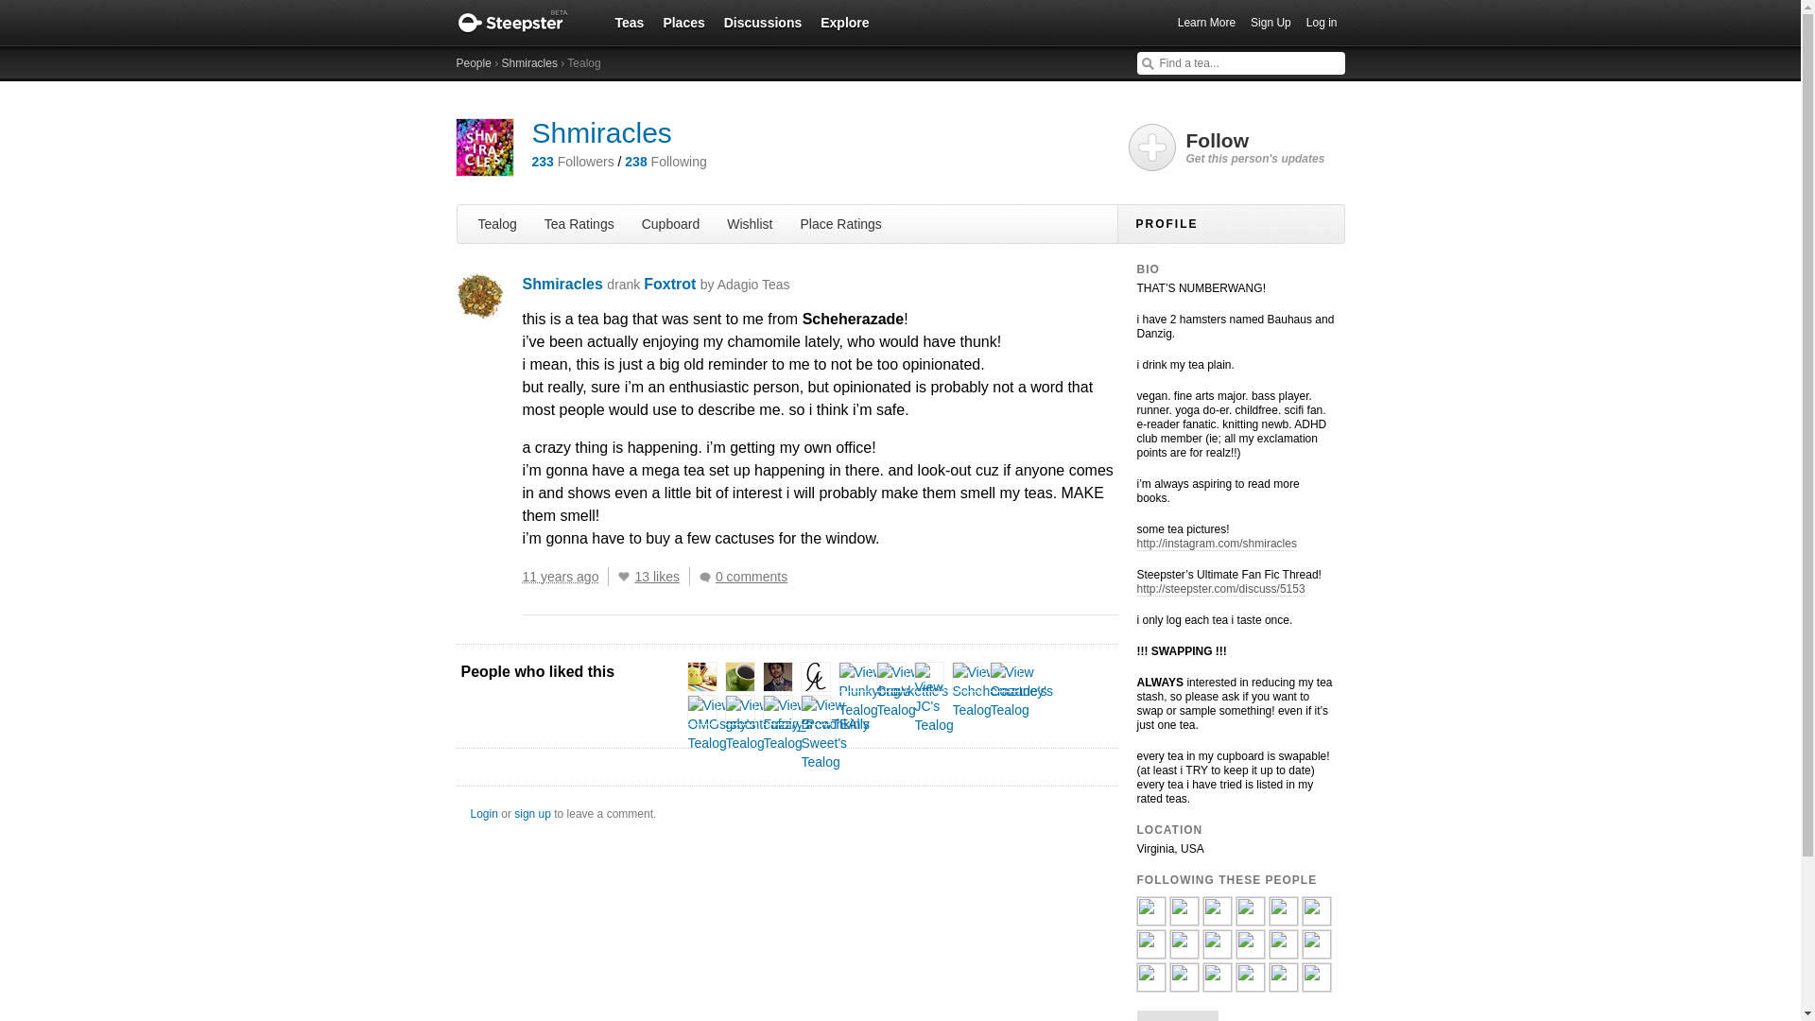 The width and height of the screenshot is (1815, 1021). I want to click on 0 comments, so click(747, 577).